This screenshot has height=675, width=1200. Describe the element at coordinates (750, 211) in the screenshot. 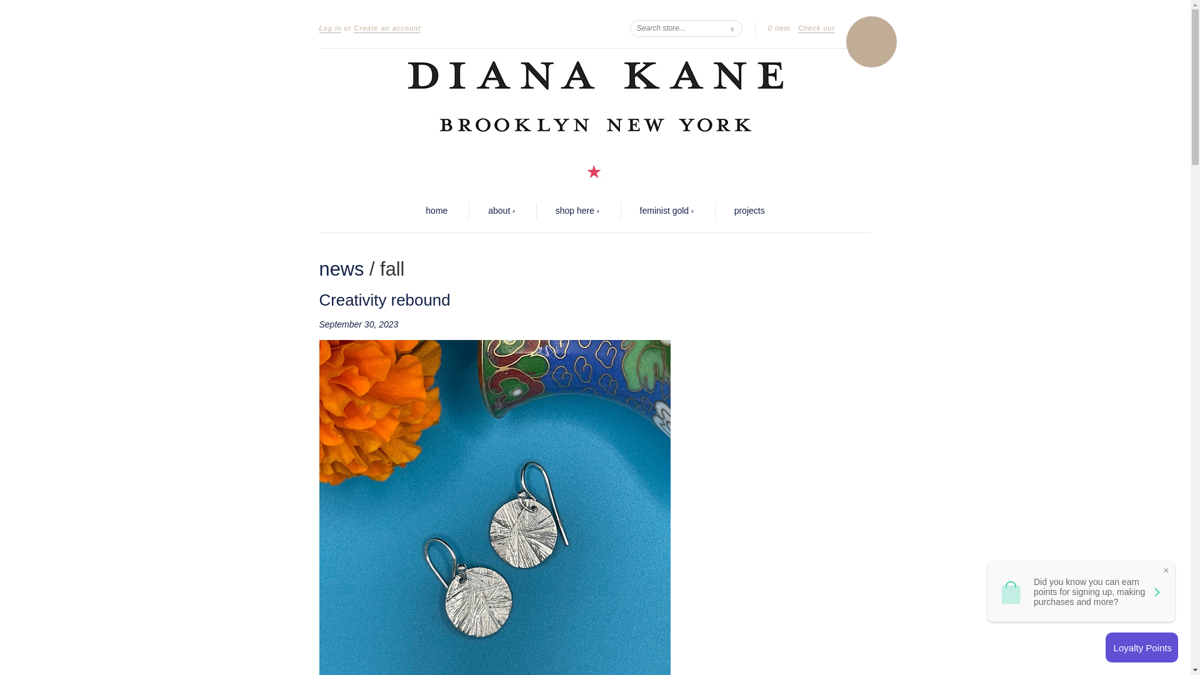

I see `projects` at that location.